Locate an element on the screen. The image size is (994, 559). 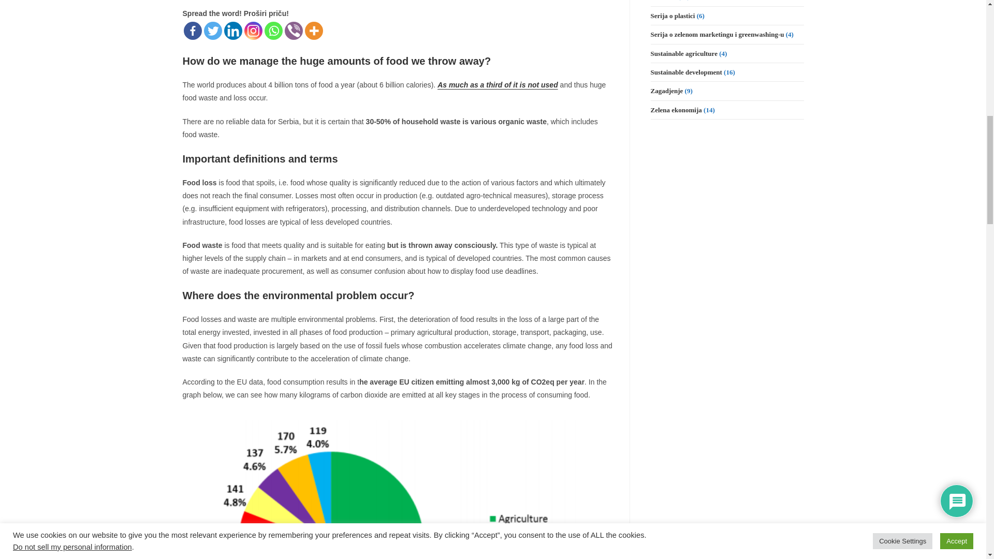
More is located at coordinates (313, 31).